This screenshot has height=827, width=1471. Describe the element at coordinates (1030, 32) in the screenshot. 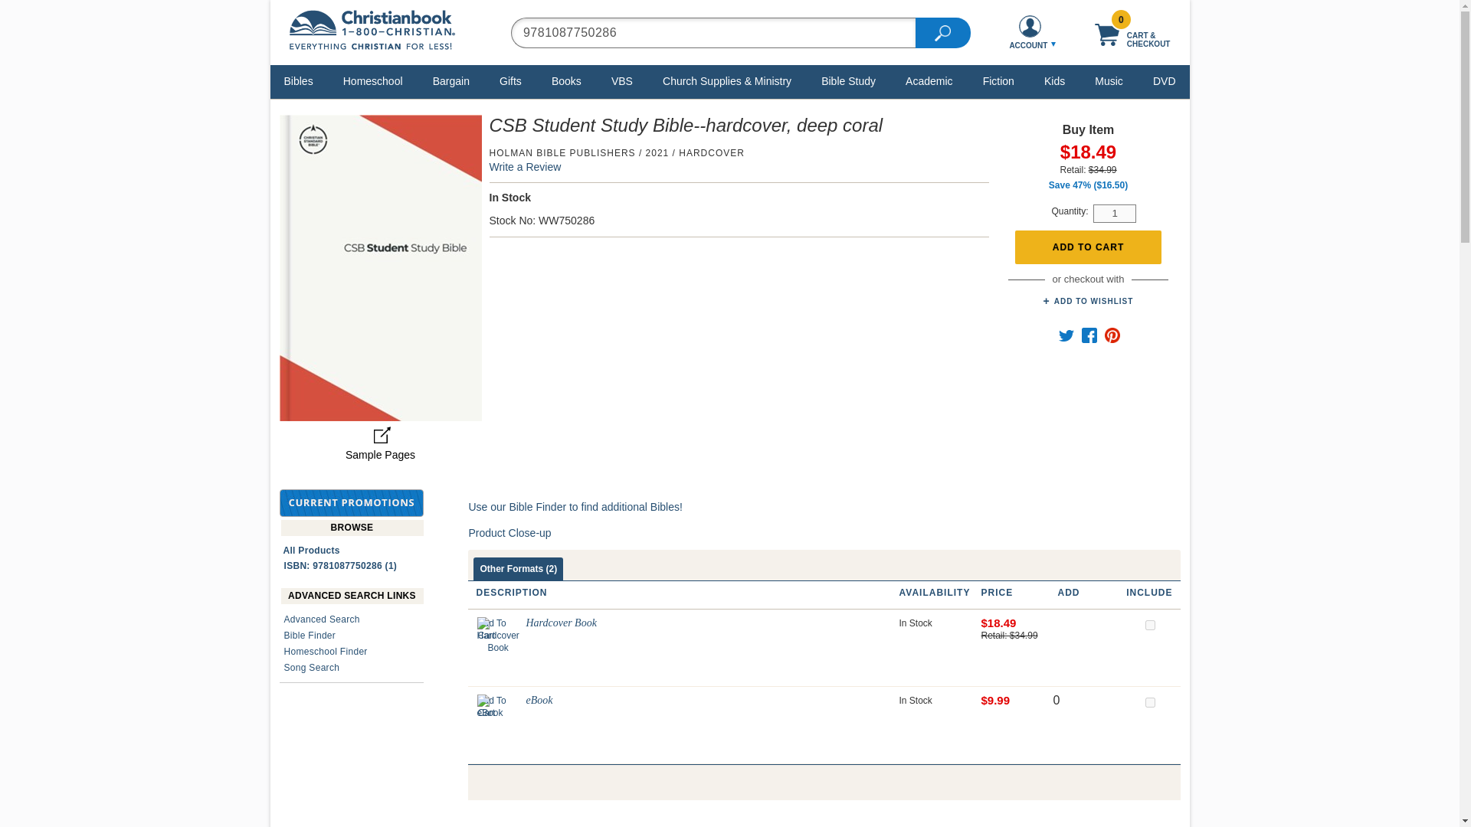

I see `ACCOUNT` at that location.